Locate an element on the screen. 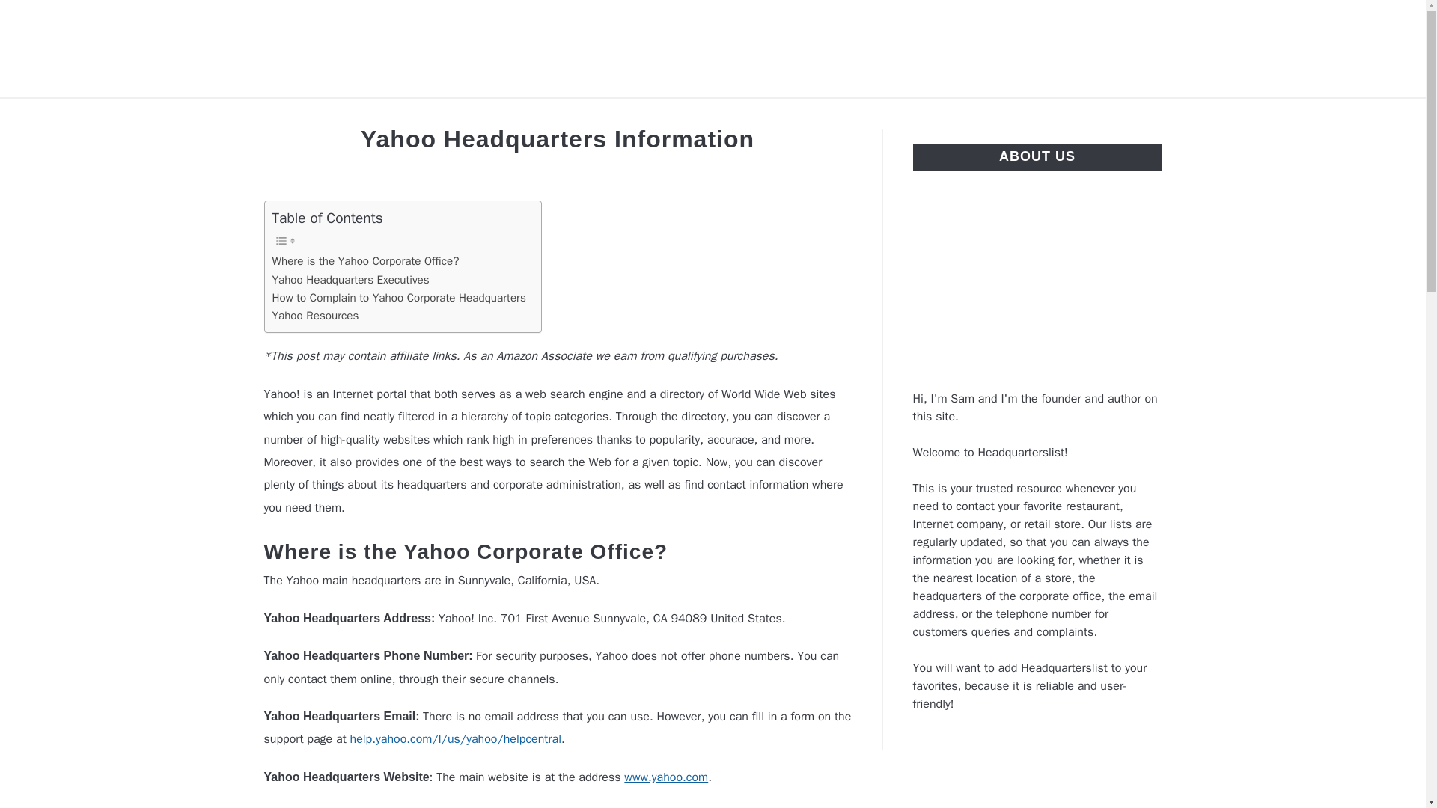  INTERNET is located at coordinates (714, 115).